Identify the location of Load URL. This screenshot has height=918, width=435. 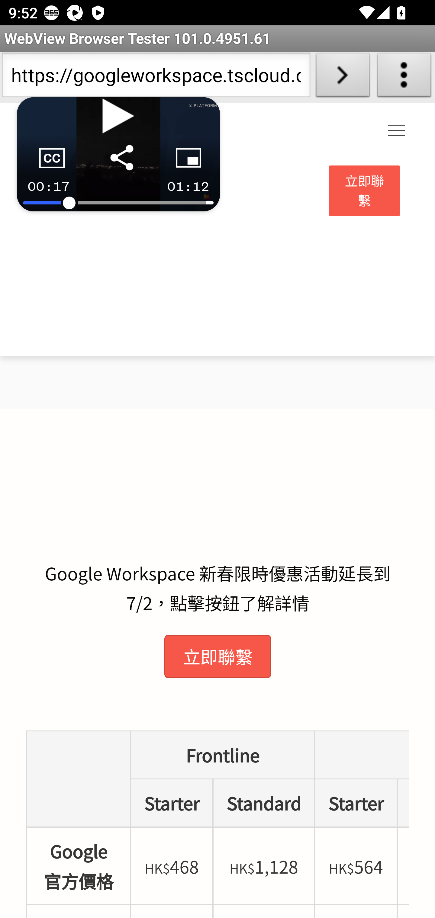
(343, 77).